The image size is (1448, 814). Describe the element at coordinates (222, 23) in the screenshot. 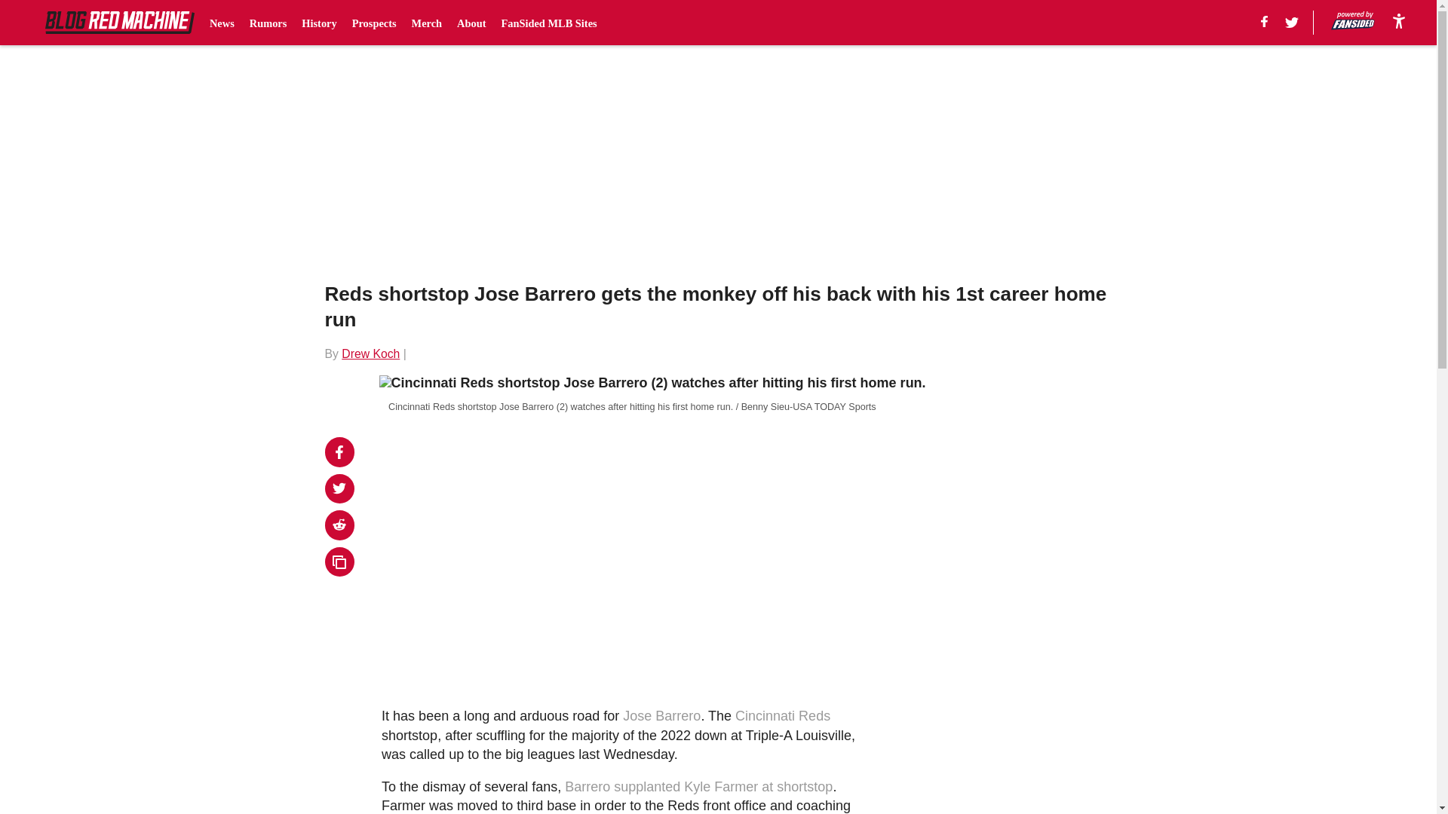

I see `News` at that location.